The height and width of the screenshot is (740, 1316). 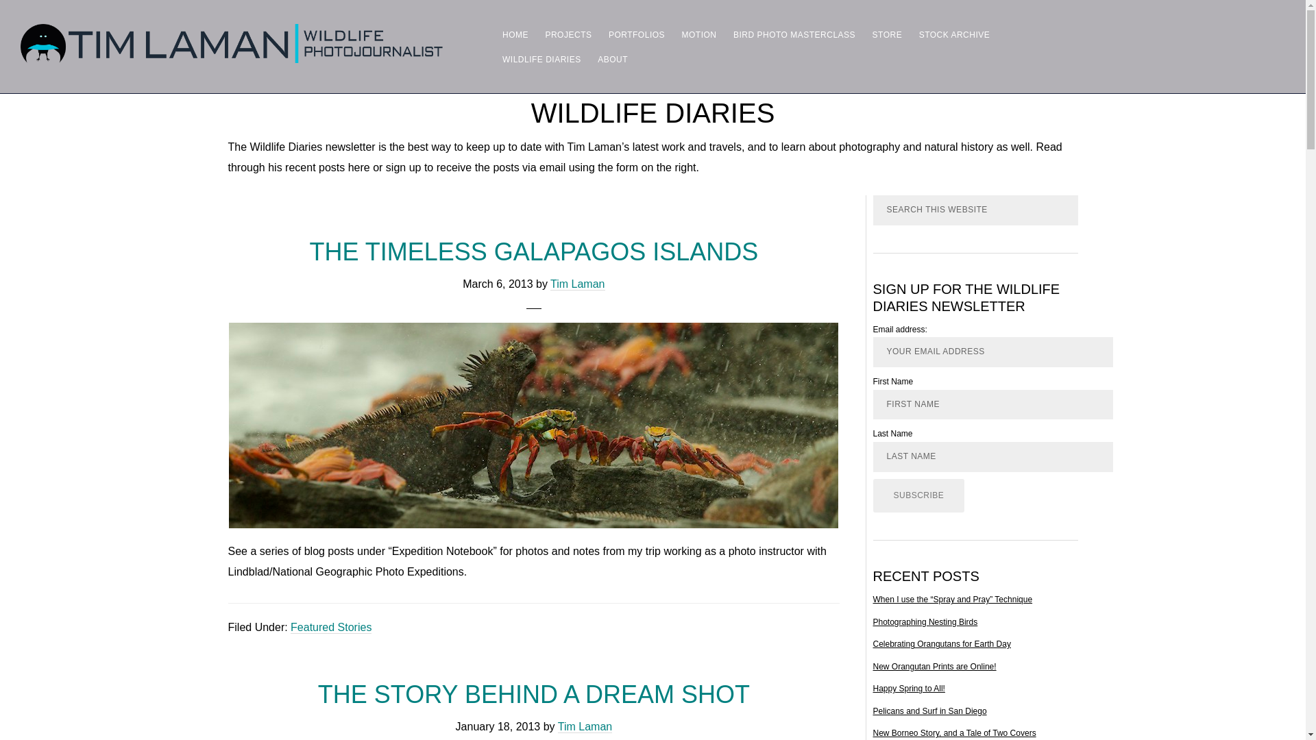 What do you see at coordinates (794, 34) in the screenshot?
I see `BIRD PHOTO MASTERCLASS` at bounding box center [794, 34].